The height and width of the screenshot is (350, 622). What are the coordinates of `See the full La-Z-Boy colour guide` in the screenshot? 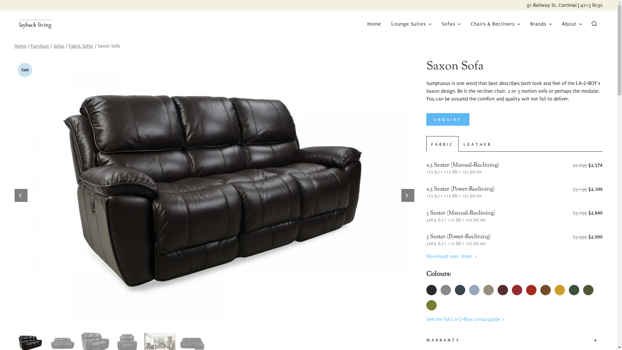 It's located at (465, 319).